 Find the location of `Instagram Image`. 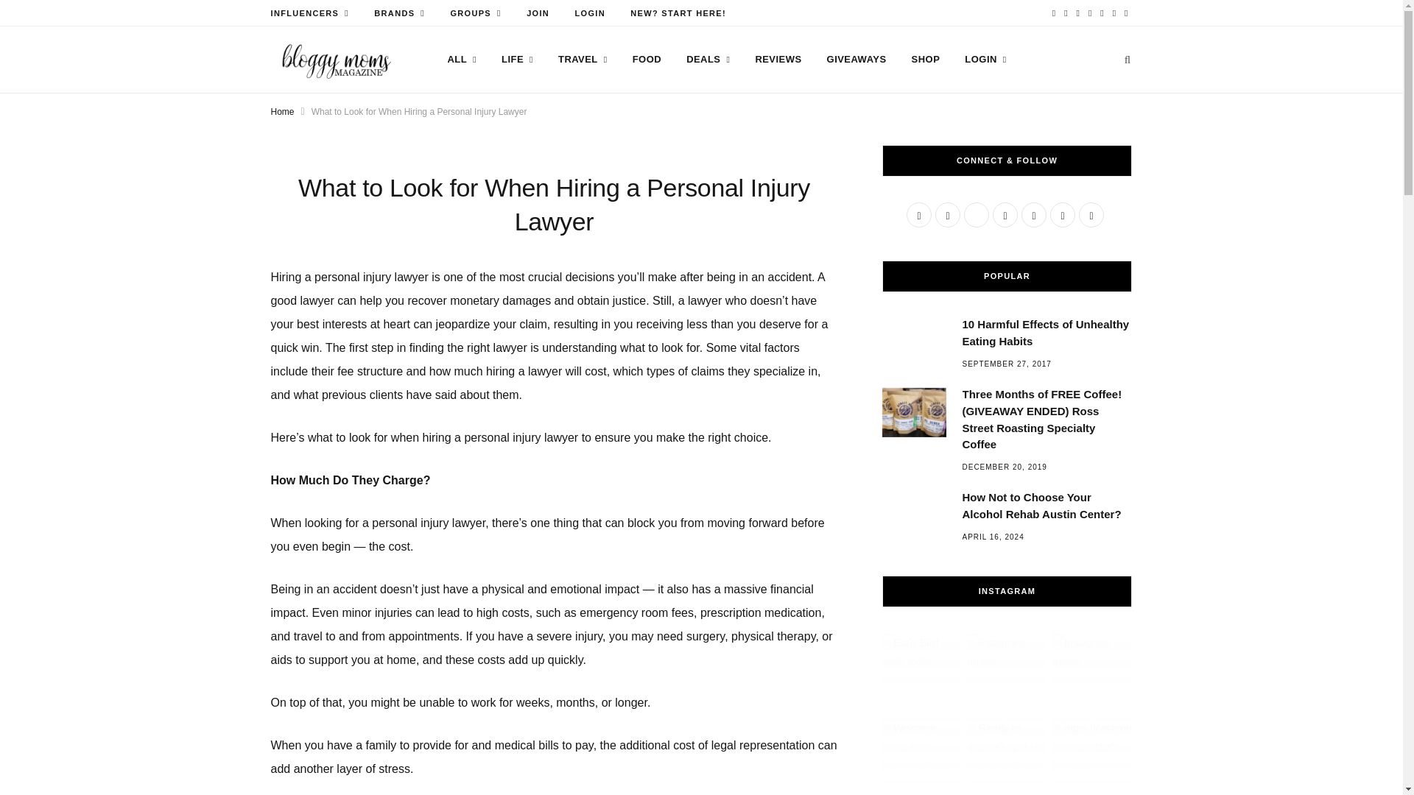

Instagram Image is located at coordinates (1006, 672).